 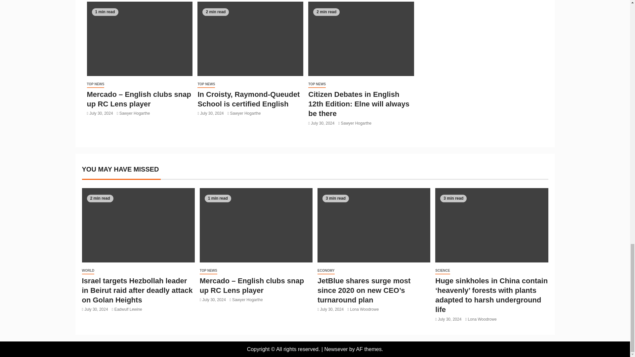 I want to click on TOP NEWS, so click(x=317, y=84).